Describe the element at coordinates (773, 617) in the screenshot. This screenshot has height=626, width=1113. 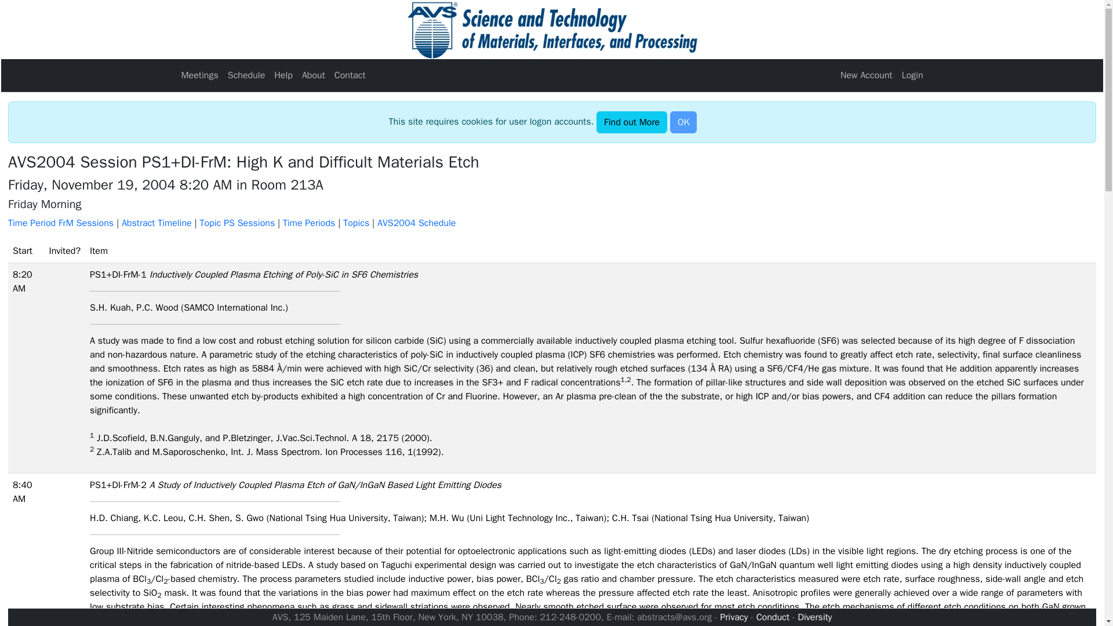
I see `Conduct` at that location.